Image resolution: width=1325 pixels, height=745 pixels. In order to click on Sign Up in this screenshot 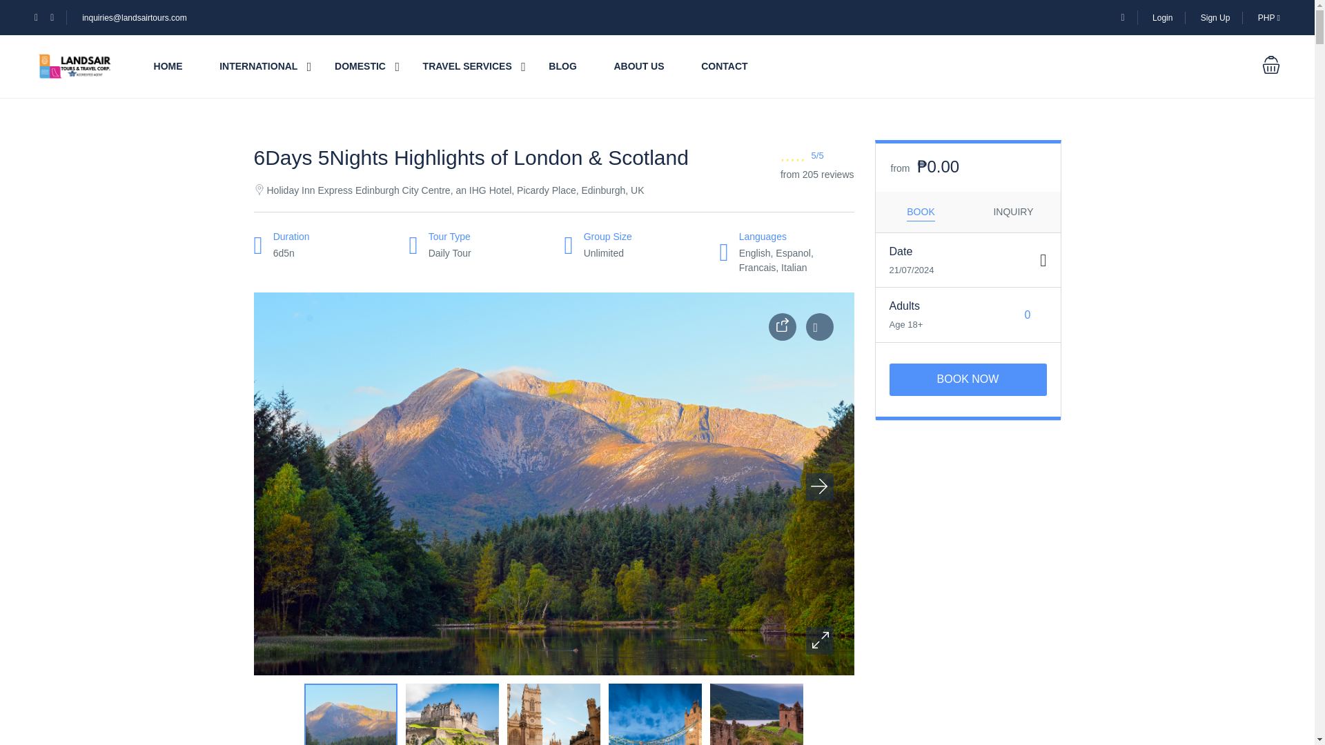, I will do `click(1215, 18)`.